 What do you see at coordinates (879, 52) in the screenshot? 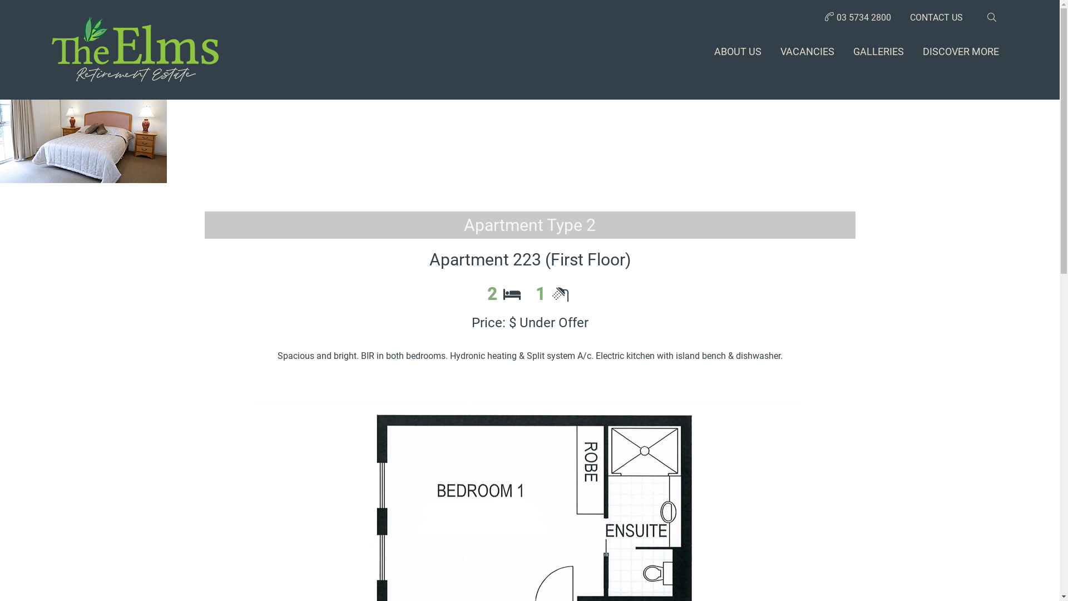
I see `GALLERIES` at bounding box center [879, 52].